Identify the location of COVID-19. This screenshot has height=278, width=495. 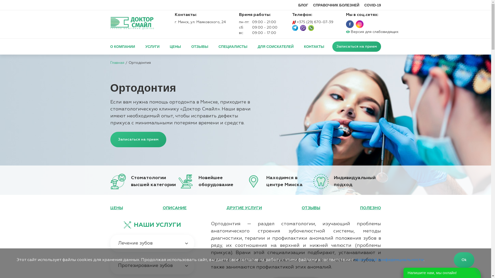
(373, 5).